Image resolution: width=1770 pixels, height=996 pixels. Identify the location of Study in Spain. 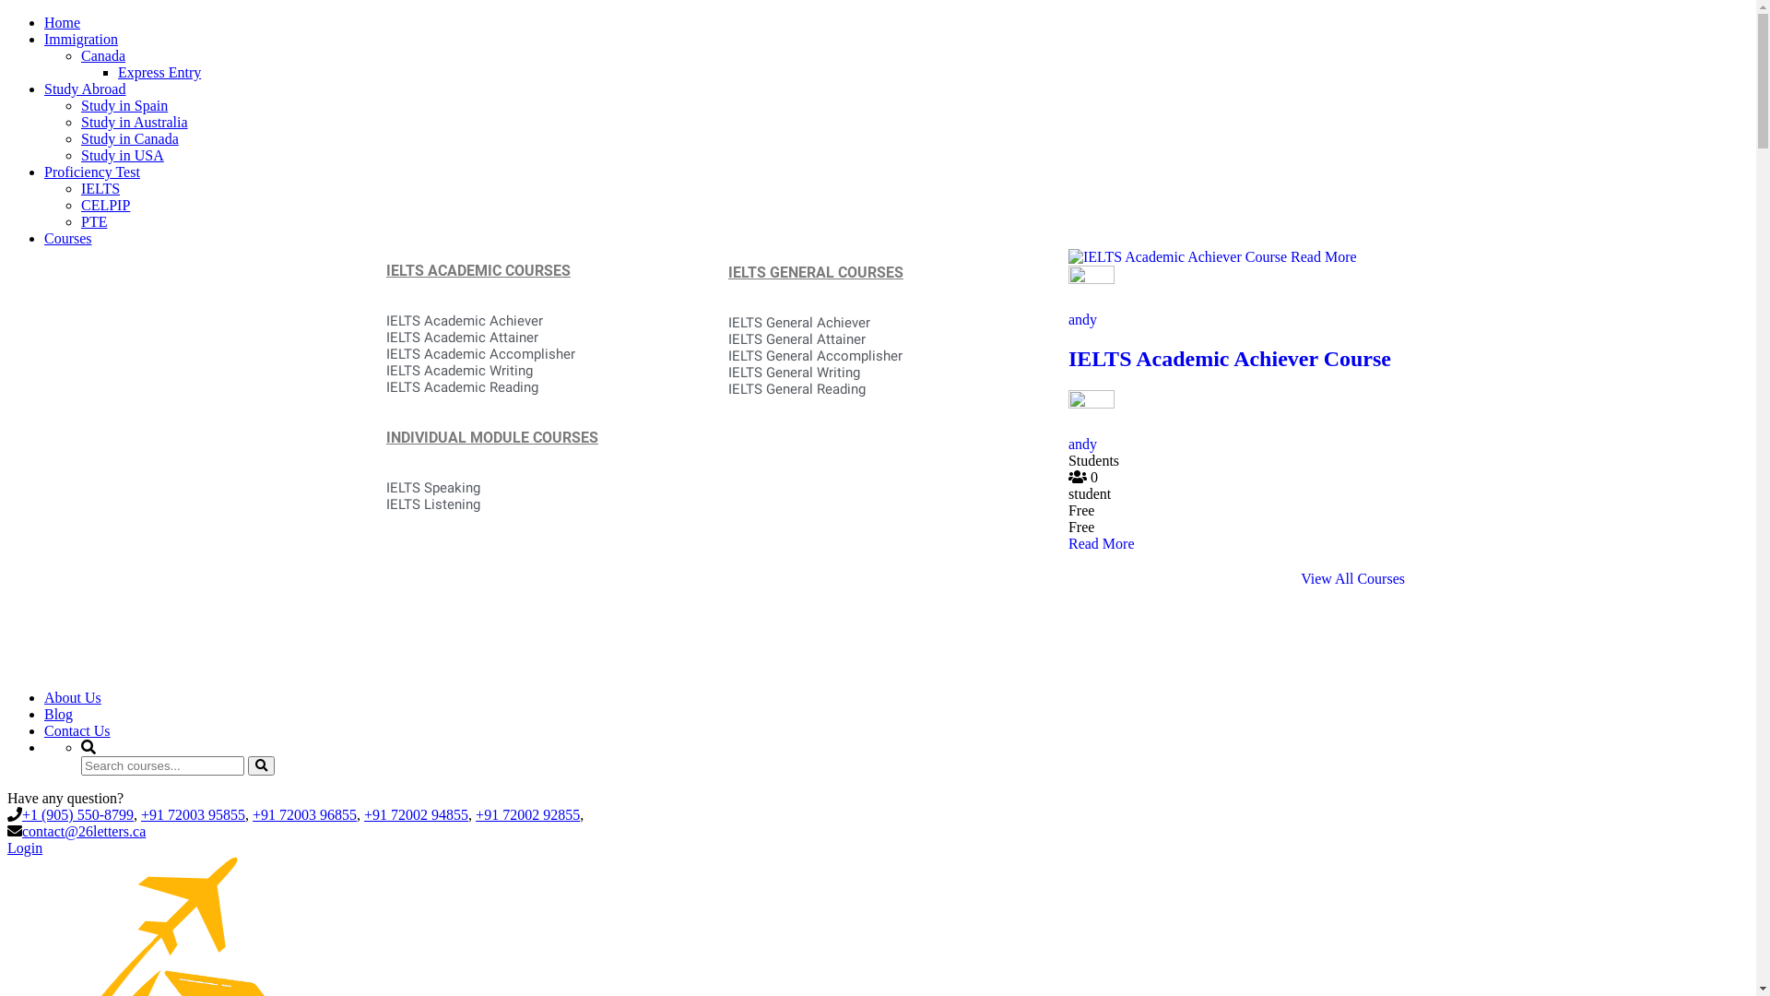
(124, 105).